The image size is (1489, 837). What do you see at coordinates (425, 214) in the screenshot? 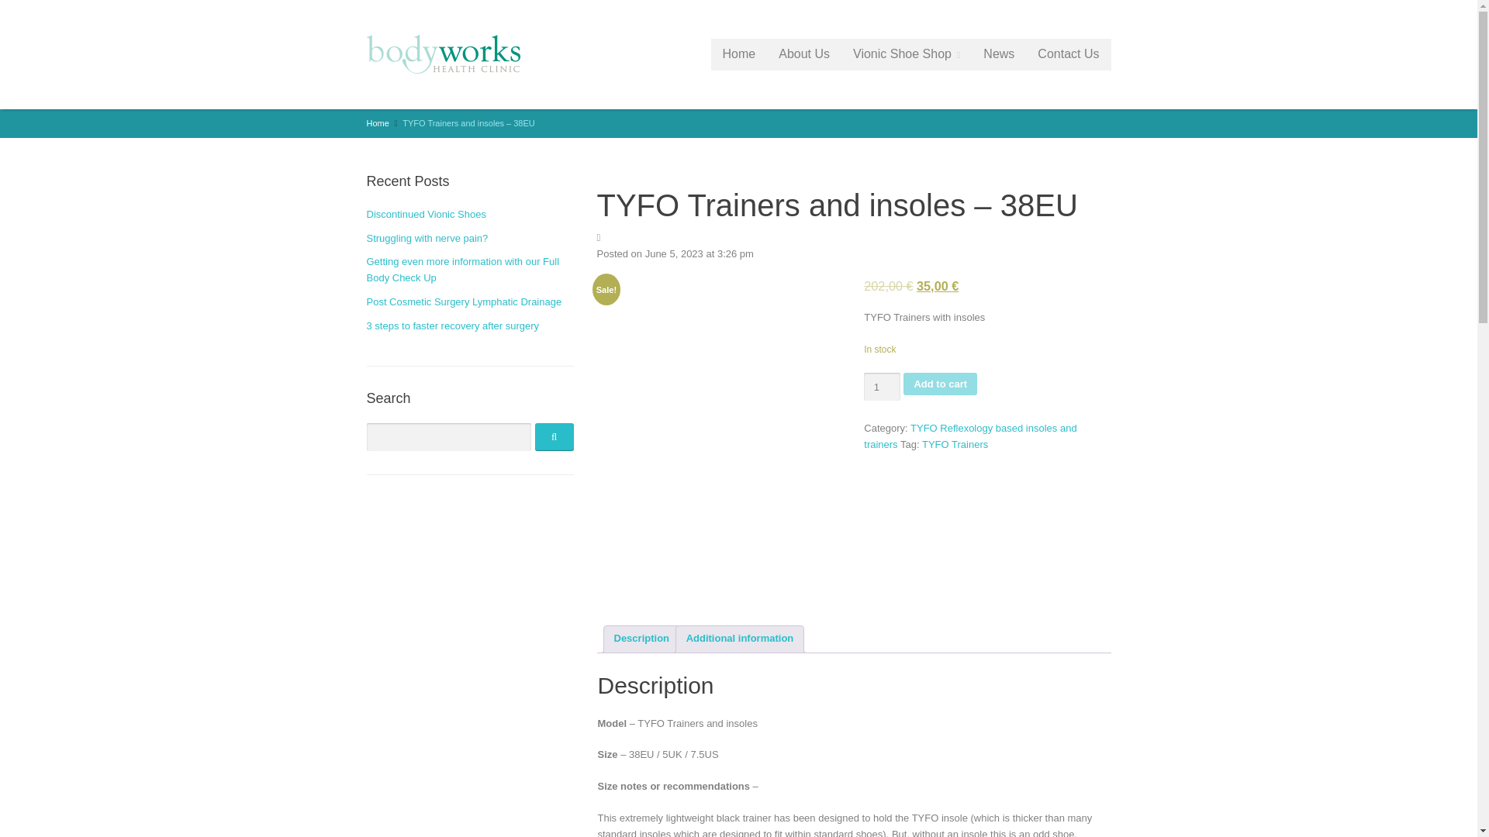
I see `Discontinued Vionic Shoes` at bounding box center [425, 214].